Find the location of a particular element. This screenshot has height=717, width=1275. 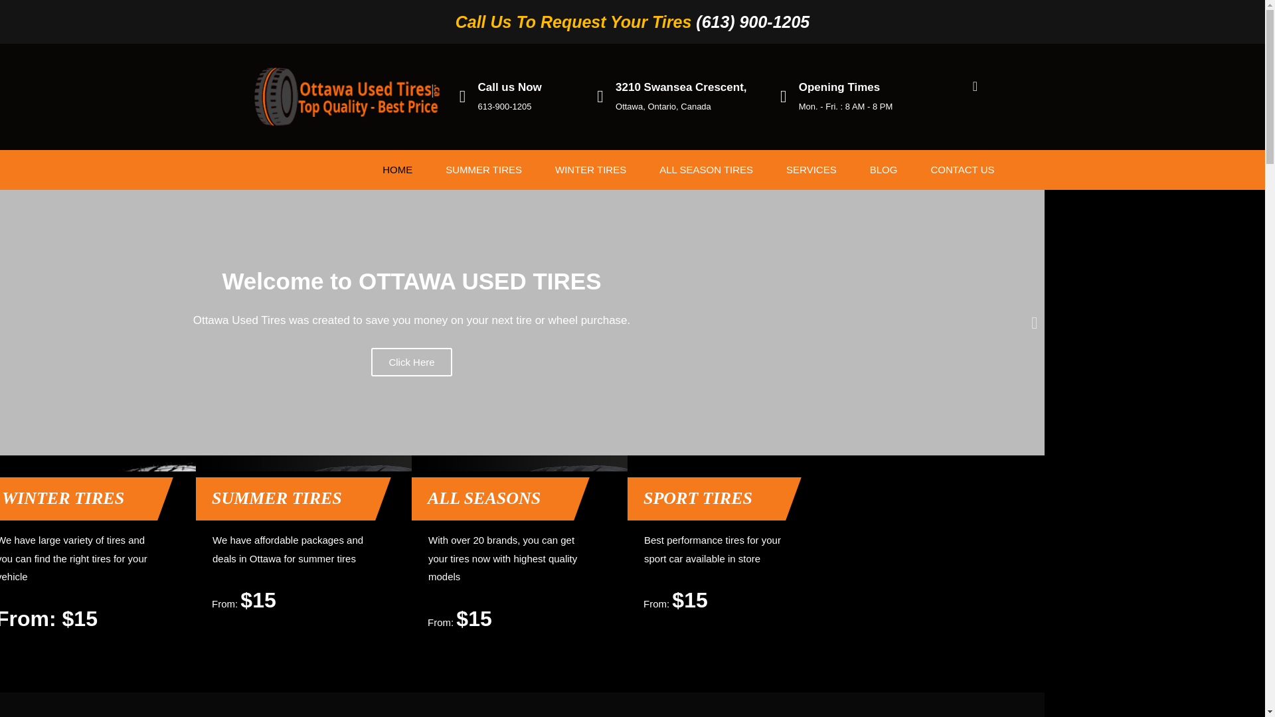

SUMMER TIRES is located at coordinates (483, 170).